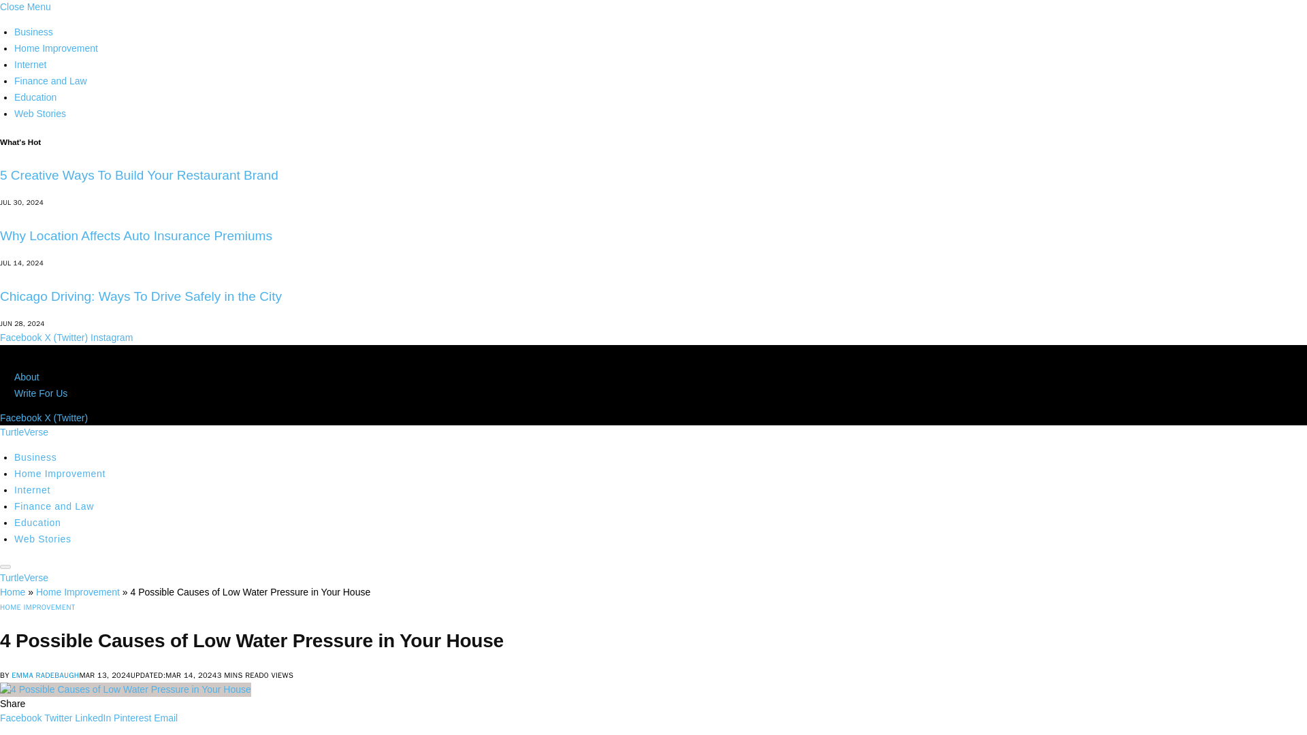  Describe the element at coordinates (30, 64) in the screenshot. I see `Internet` at that location.